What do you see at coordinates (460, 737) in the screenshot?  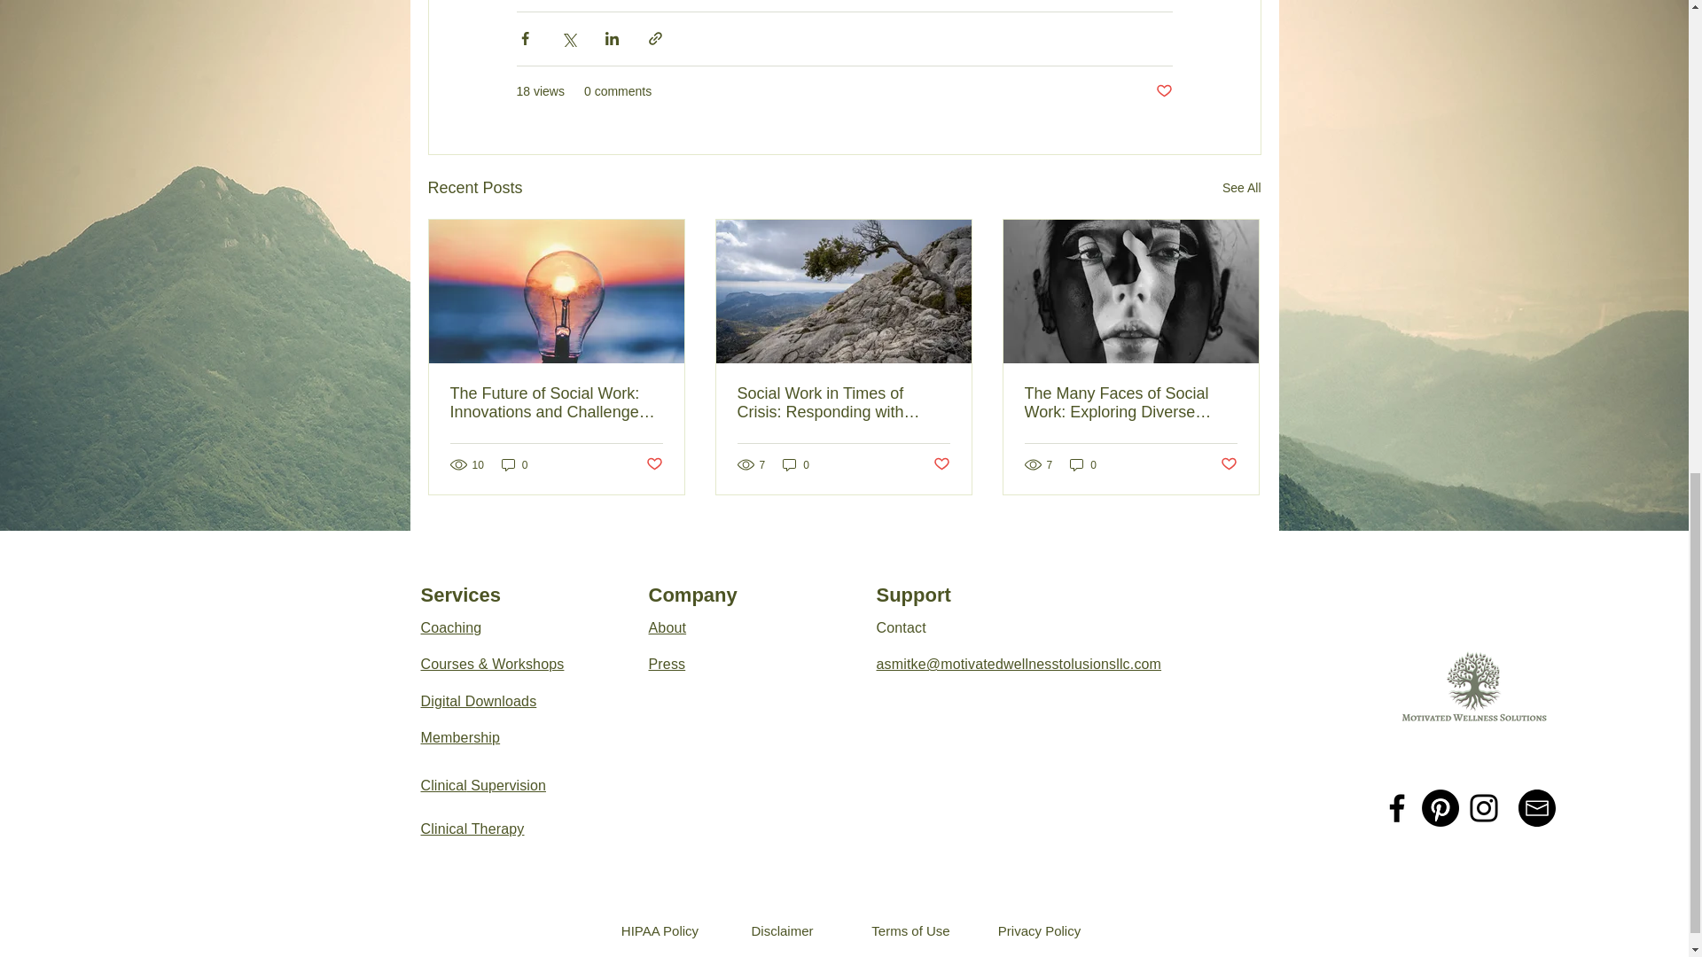 I see `Membership` at bounding box center [460, 737].